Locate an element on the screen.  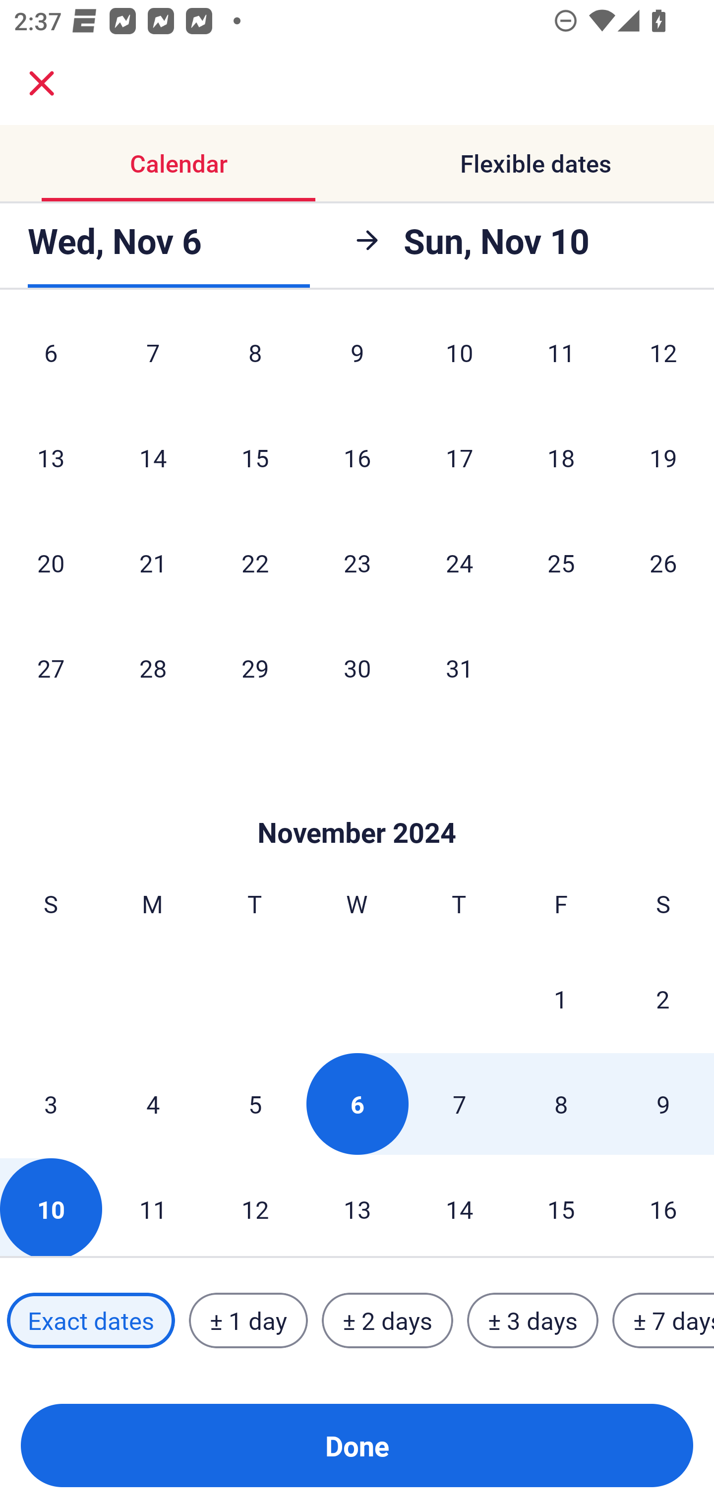
11 Monday, November 11, 2024 is located at coordinates (153, 1207).